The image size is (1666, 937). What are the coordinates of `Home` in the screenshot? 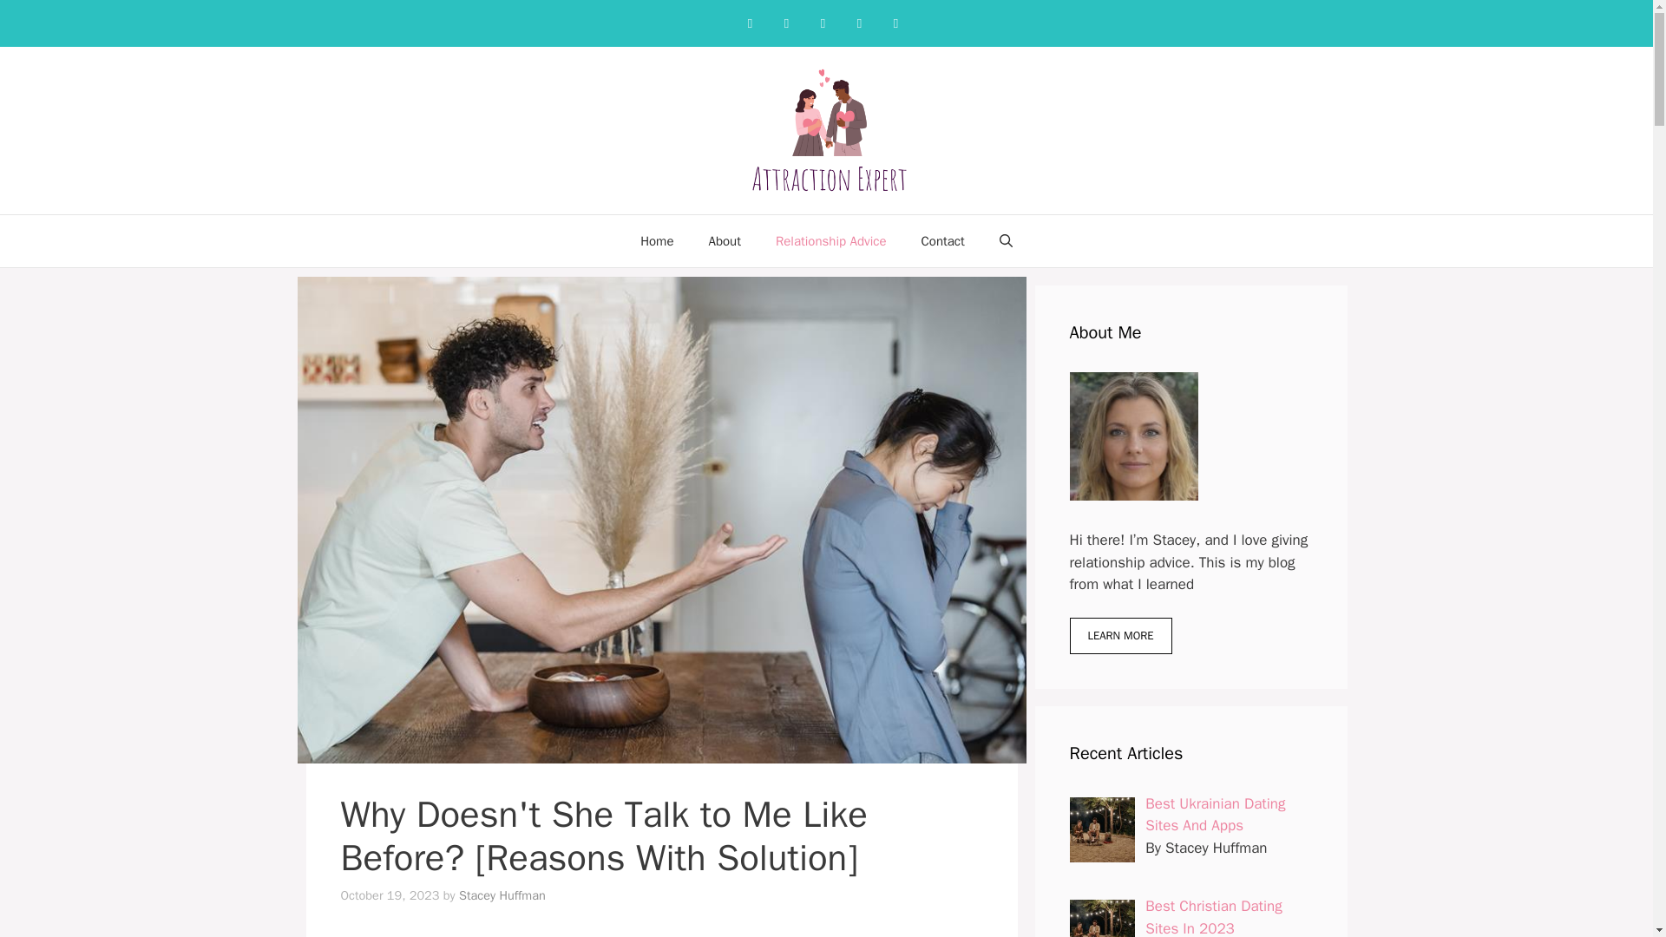 It's located at (657, 241).